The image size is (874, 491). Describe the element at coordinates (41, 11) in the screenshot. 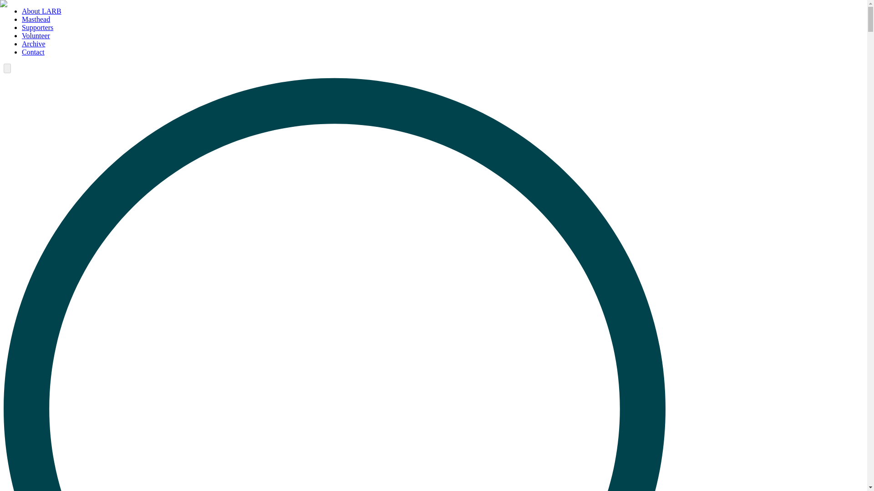

I see `About LARB` at that location.